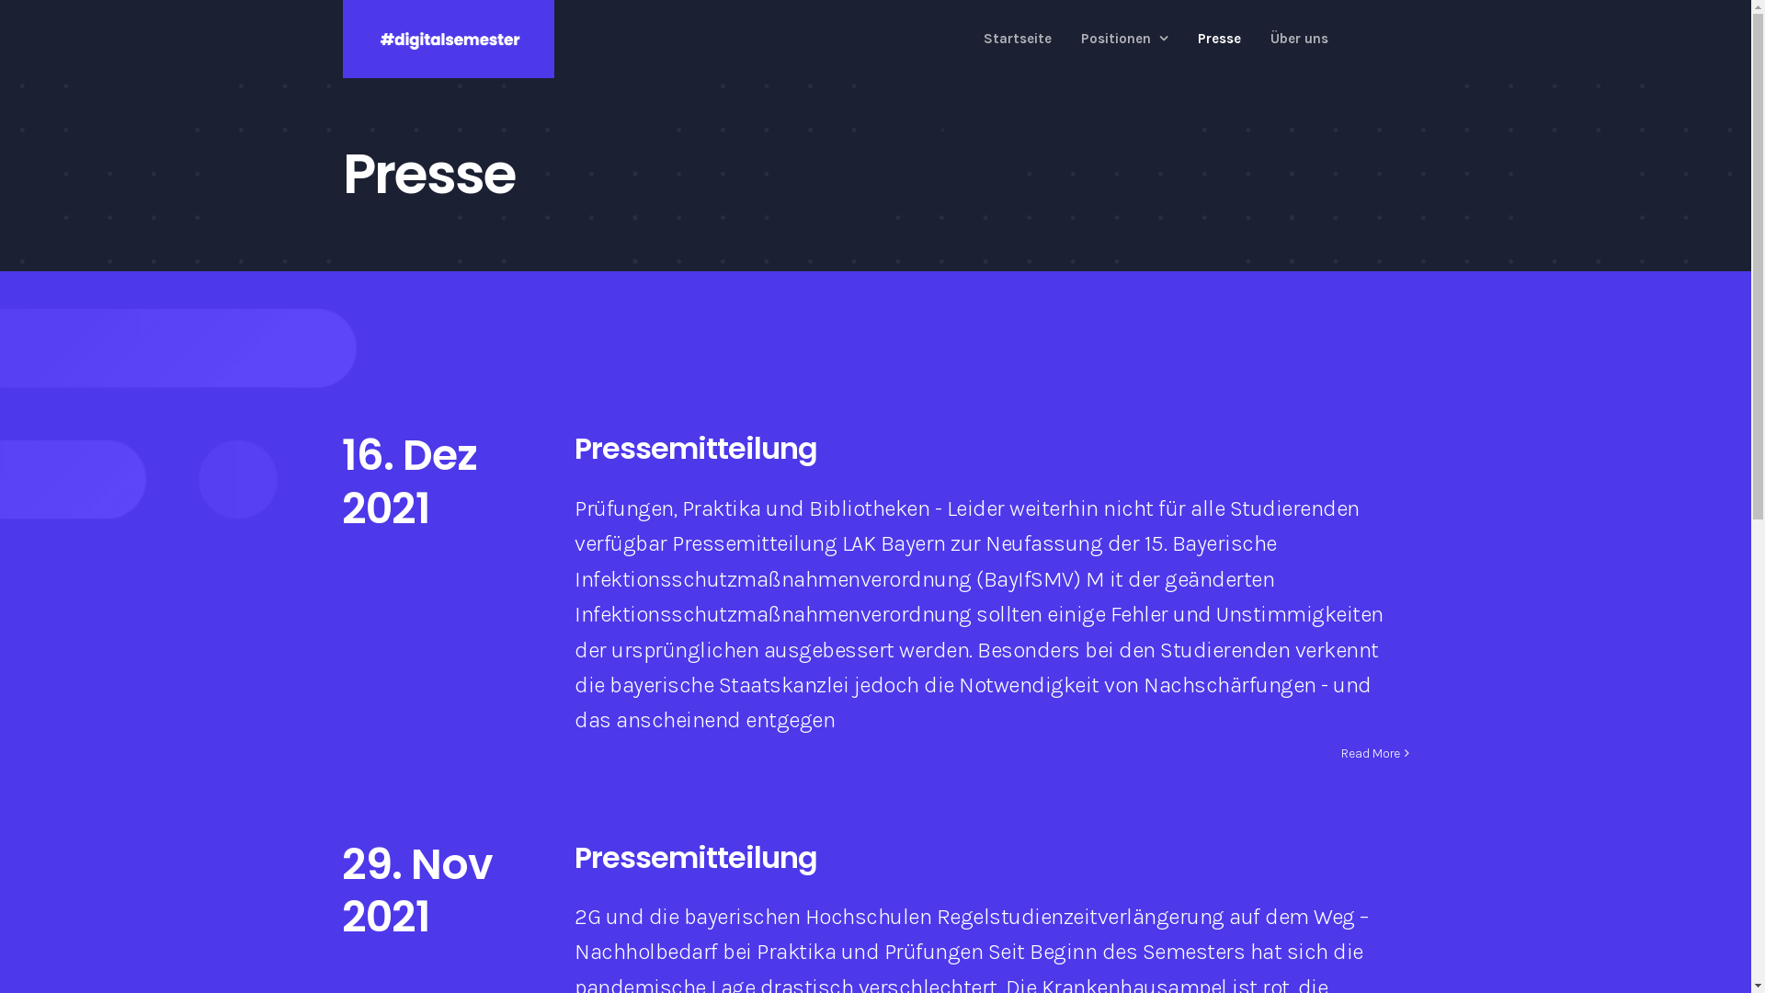 The width and height of the screenshot is (1765, 993). I want to click on Presse, so click(1219, 39).